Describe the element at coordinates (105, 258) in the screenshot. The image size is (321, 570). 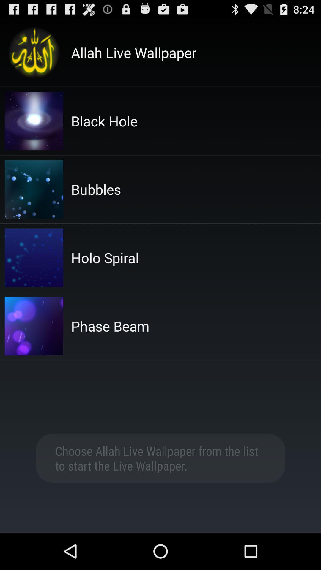
I see `click item above the phase beam icon` at that location.